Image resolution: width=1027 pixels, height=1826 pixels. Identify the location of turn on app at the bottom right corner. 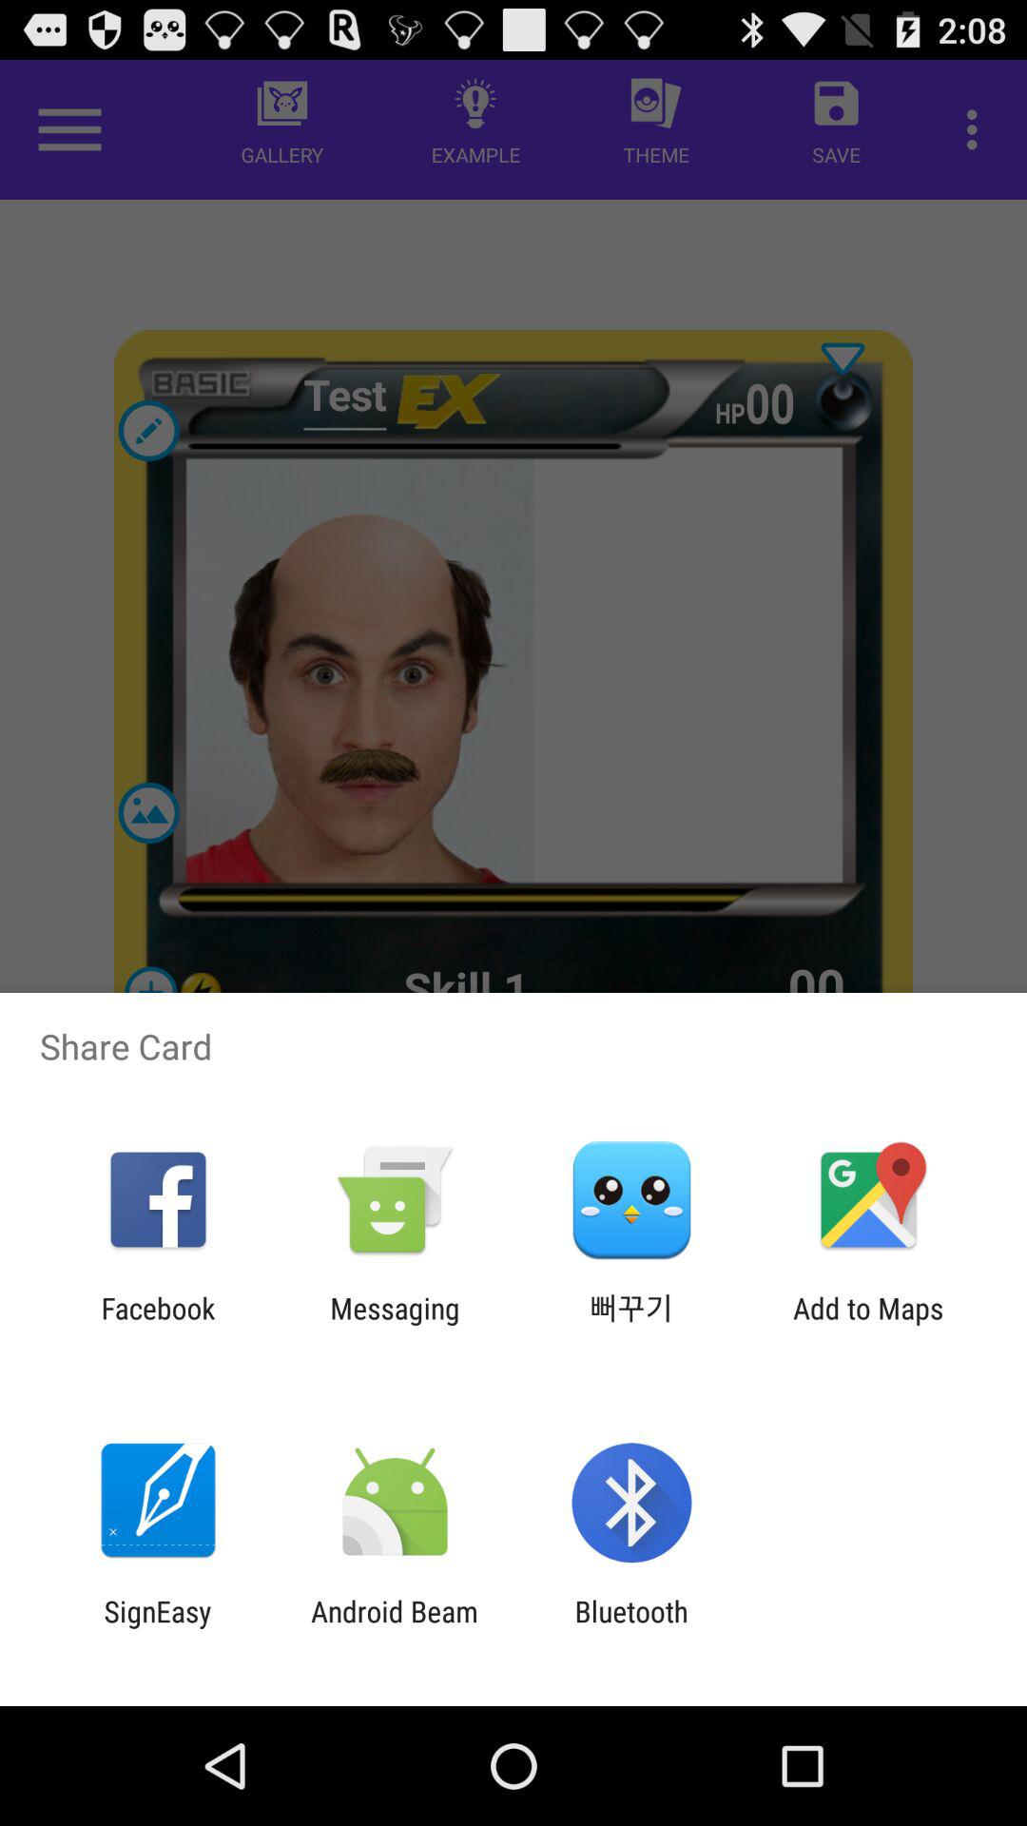
(867, 1325).